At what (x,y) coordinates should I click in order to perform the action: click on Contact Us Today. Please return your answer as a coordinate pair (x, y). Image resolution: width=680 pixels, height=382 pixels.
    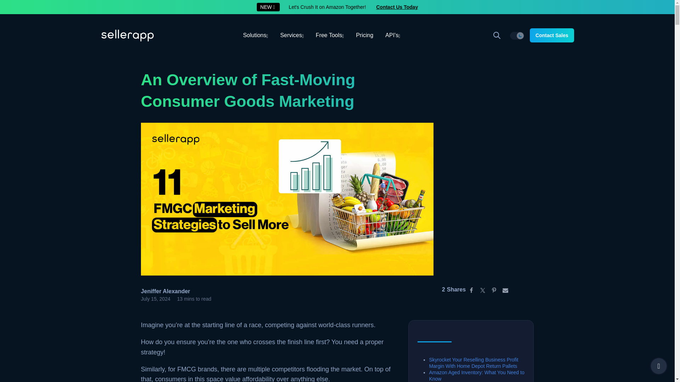
    Looking at the image, I should click on (397, 7).